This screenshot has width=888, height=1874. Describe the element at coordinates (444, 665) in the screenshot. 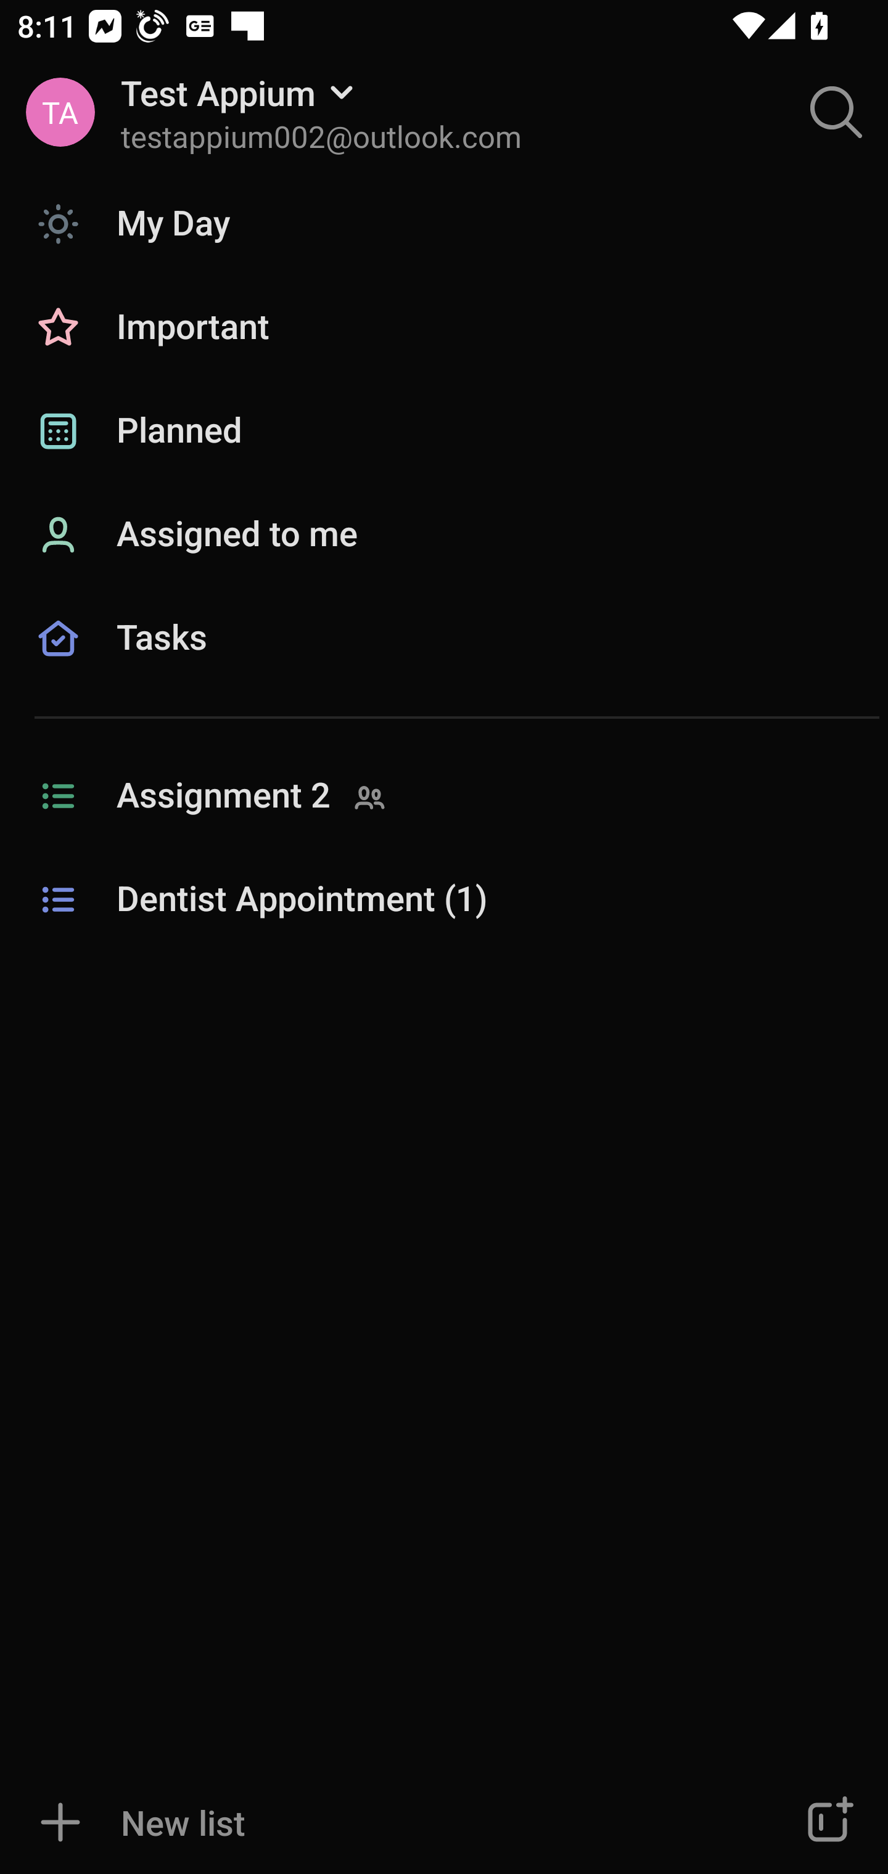

I see `Tasks` at that location.